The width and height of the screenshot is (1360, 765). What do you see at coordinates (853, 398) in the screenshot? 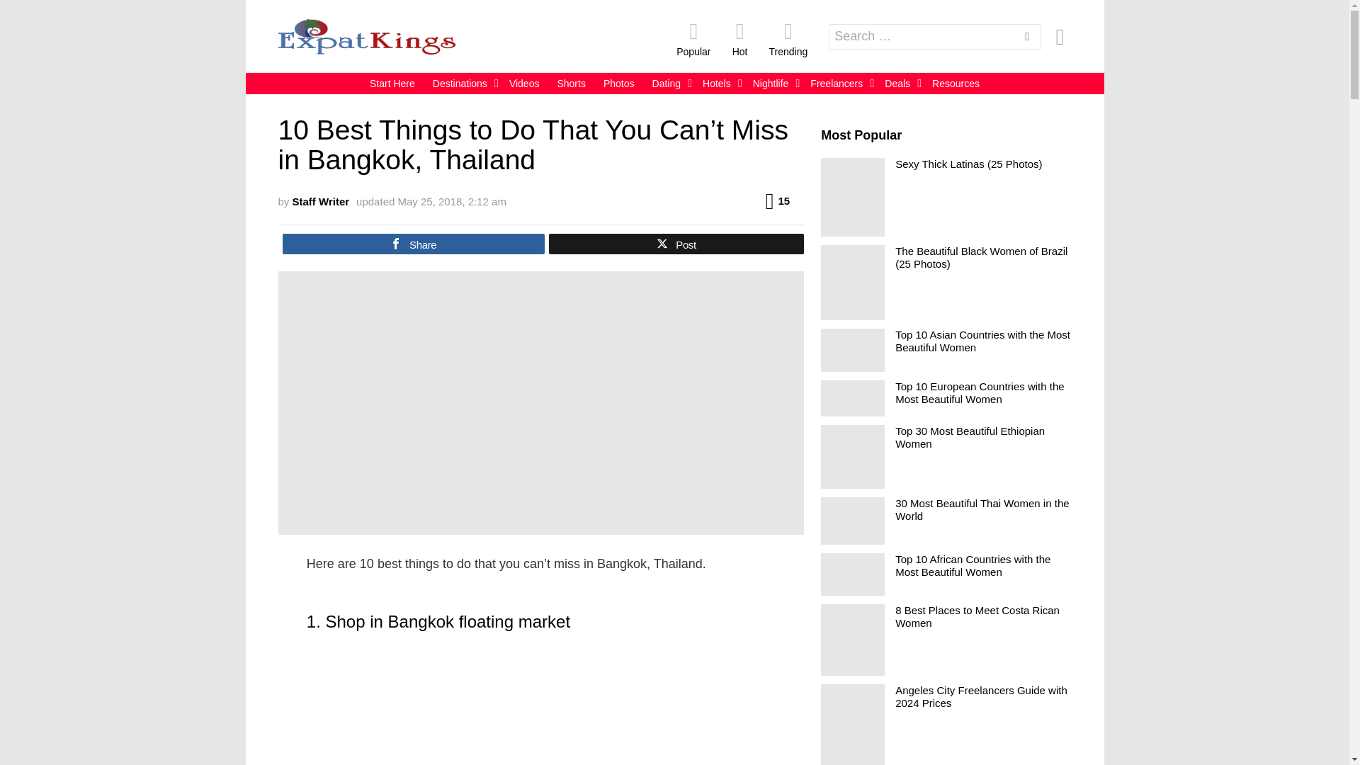
I see `Top 10 European Countries with the Most Beautiful Women` at bounding box center [853, 398].